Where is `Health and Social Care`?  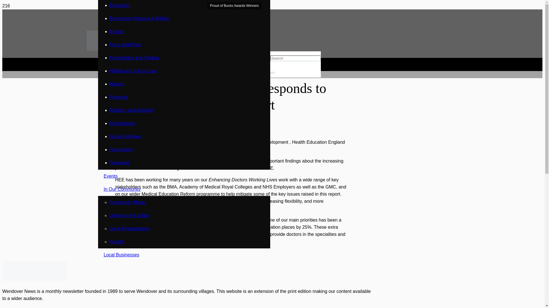
Health and Social Care is located at coordinates (133, 71).